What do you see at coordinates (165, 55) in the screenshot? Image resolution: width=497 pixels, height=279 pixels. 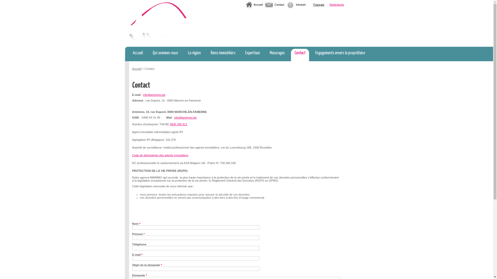 I see `Qui sommes-nous` at bounding box center [165, 55].